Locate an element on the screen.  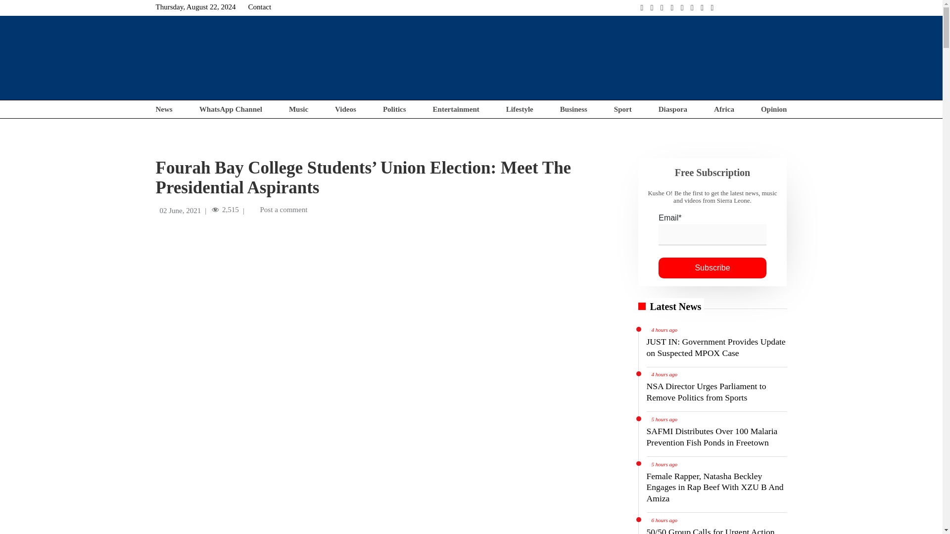
Thursday, August 22, 2024 is located at coordinates (195, 7).